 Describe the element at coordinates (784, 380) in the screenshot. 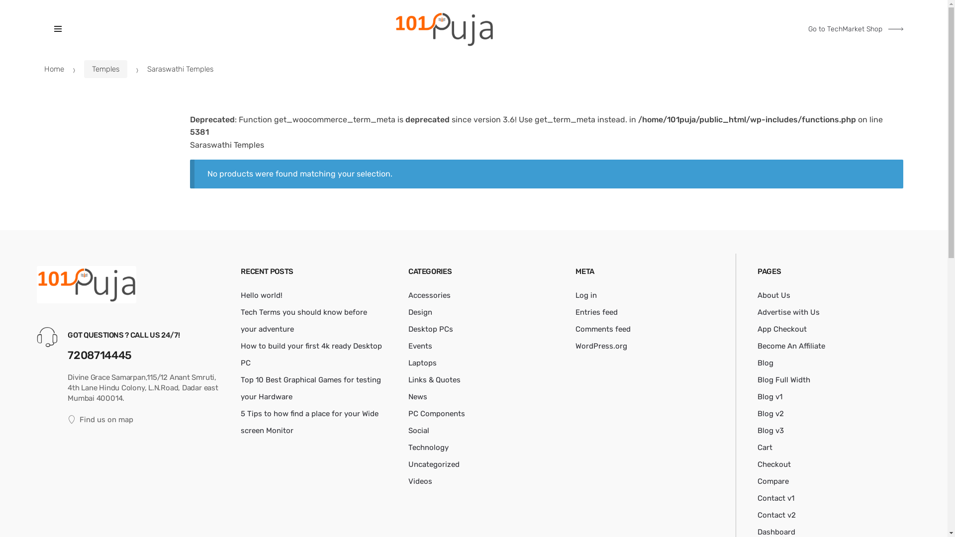

I see `Blog Full Width` at that location.